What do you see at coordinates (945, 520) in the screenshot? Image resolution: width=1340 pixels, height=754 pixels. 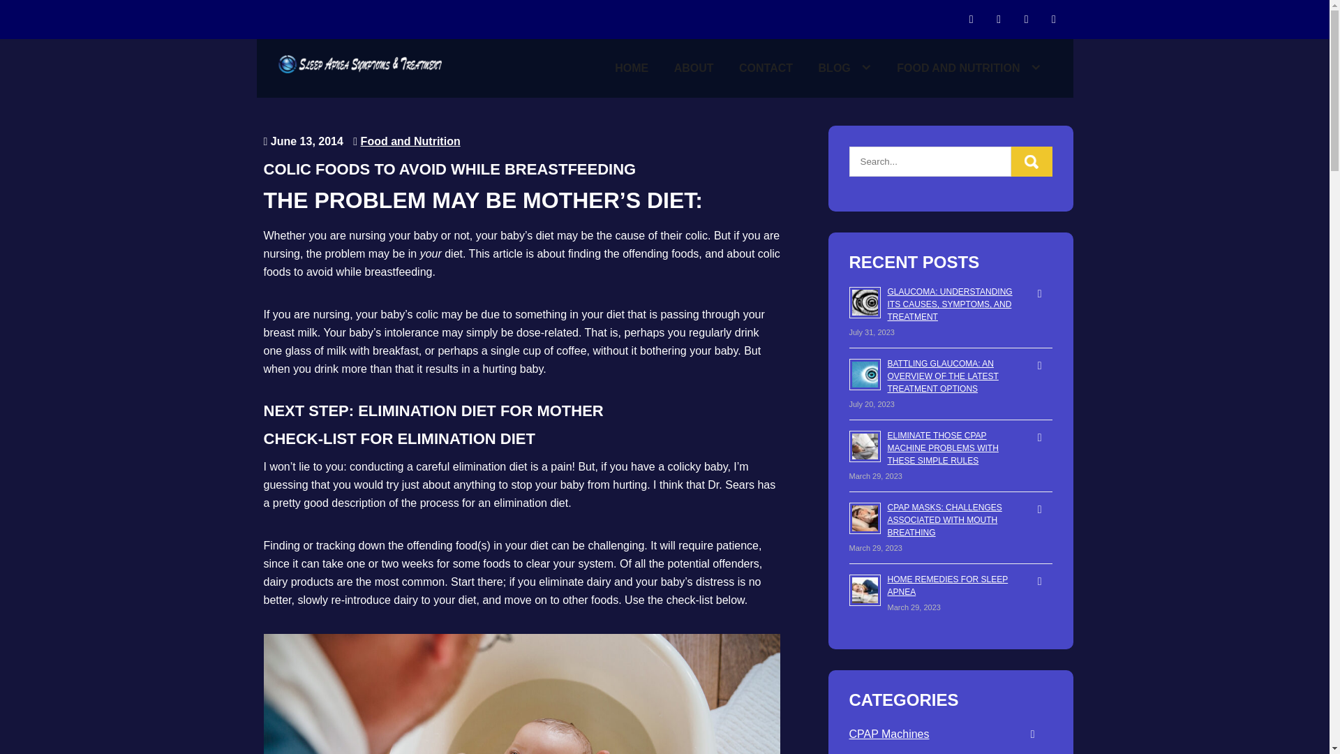 I see `CPAP MASKS: CHALLENGES ASSOCIATED WITH MOUTH BREATHING` at bounding box center [945, 520].